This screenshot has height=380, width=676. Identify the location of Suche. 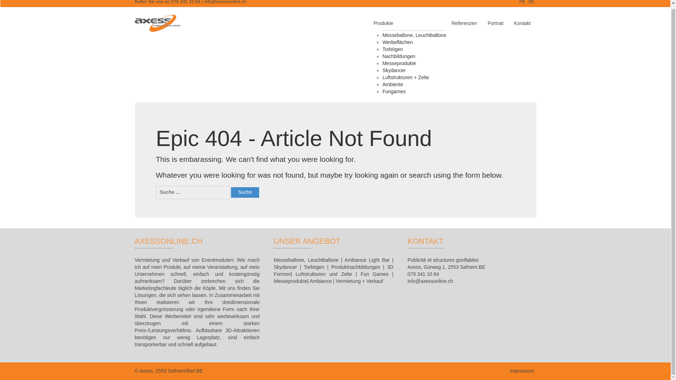
(245, 192).